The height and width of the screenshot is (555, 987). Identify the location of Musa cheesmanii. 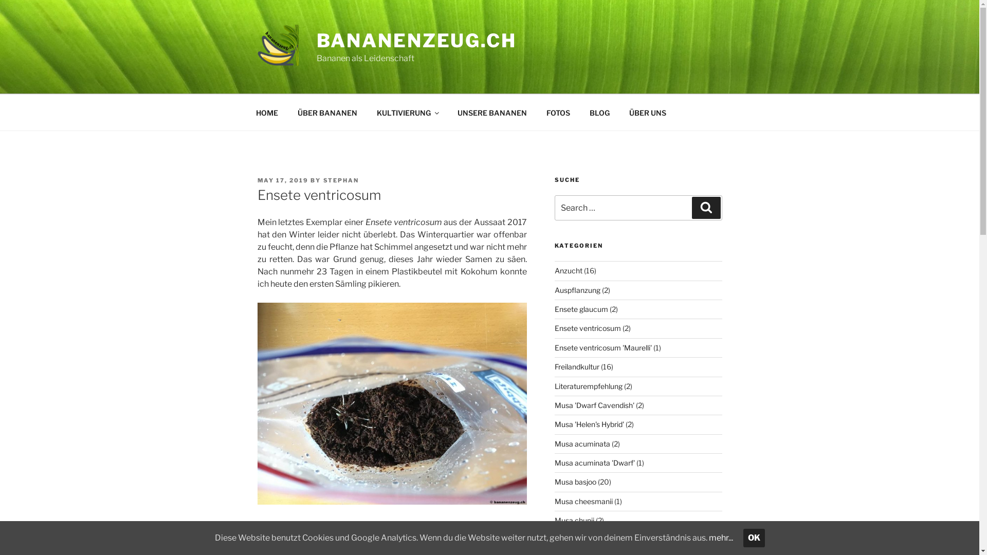
(584, 502).